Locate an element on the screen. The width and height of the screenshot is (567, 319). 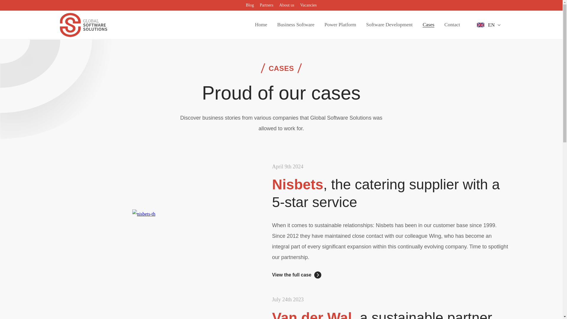
Contact is located at coordinates (452, 25).